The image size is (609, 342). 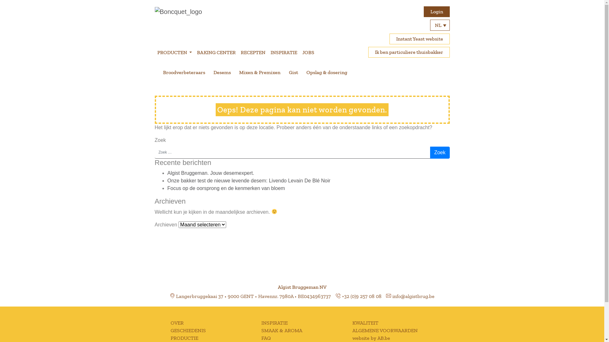 What do you see at coordinates (327, 73) in the screenshot?
I see `Opslag & dosering` at bounding box center [327, 73].